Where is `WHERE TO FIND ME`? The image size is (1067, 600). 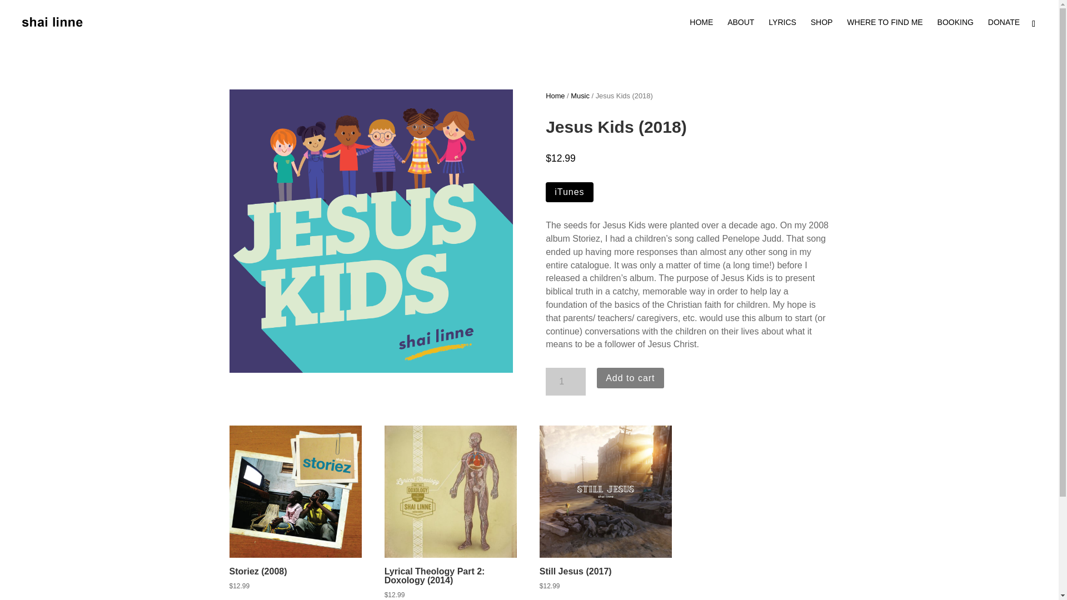 WHERE TO FIND ME is located at coordinates (885, 31).